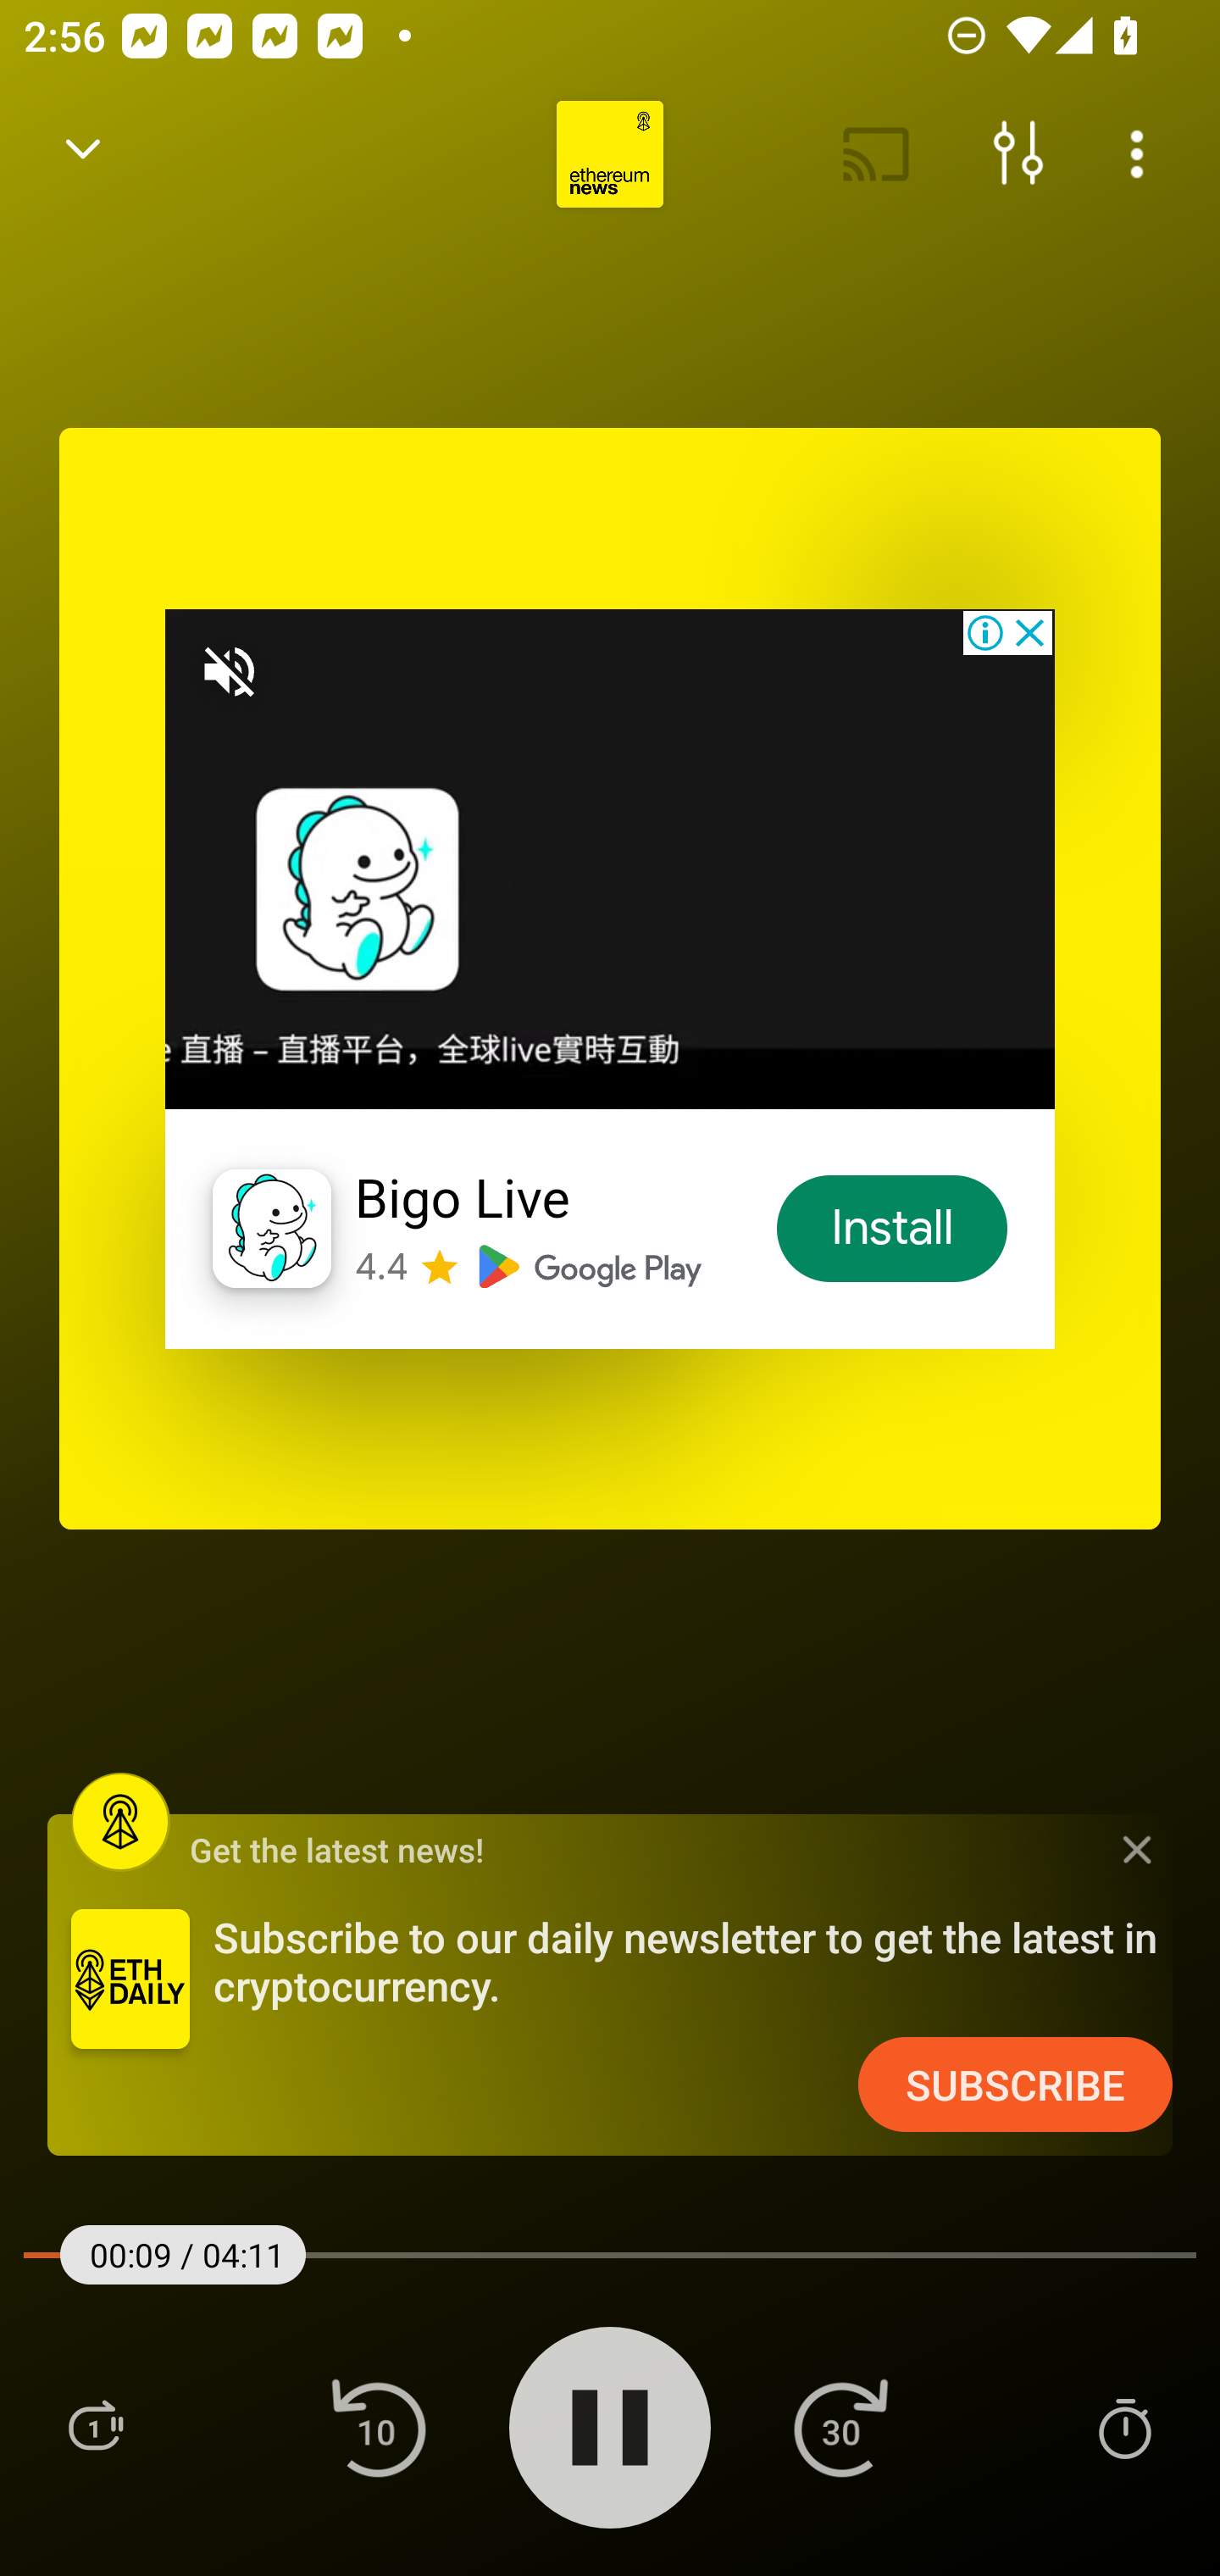 Image resolution: width=1220 pixels, height=2576 pixels. Describe the element at coordinates (893, 1229) in the screenshot. I see `Install` at that location.